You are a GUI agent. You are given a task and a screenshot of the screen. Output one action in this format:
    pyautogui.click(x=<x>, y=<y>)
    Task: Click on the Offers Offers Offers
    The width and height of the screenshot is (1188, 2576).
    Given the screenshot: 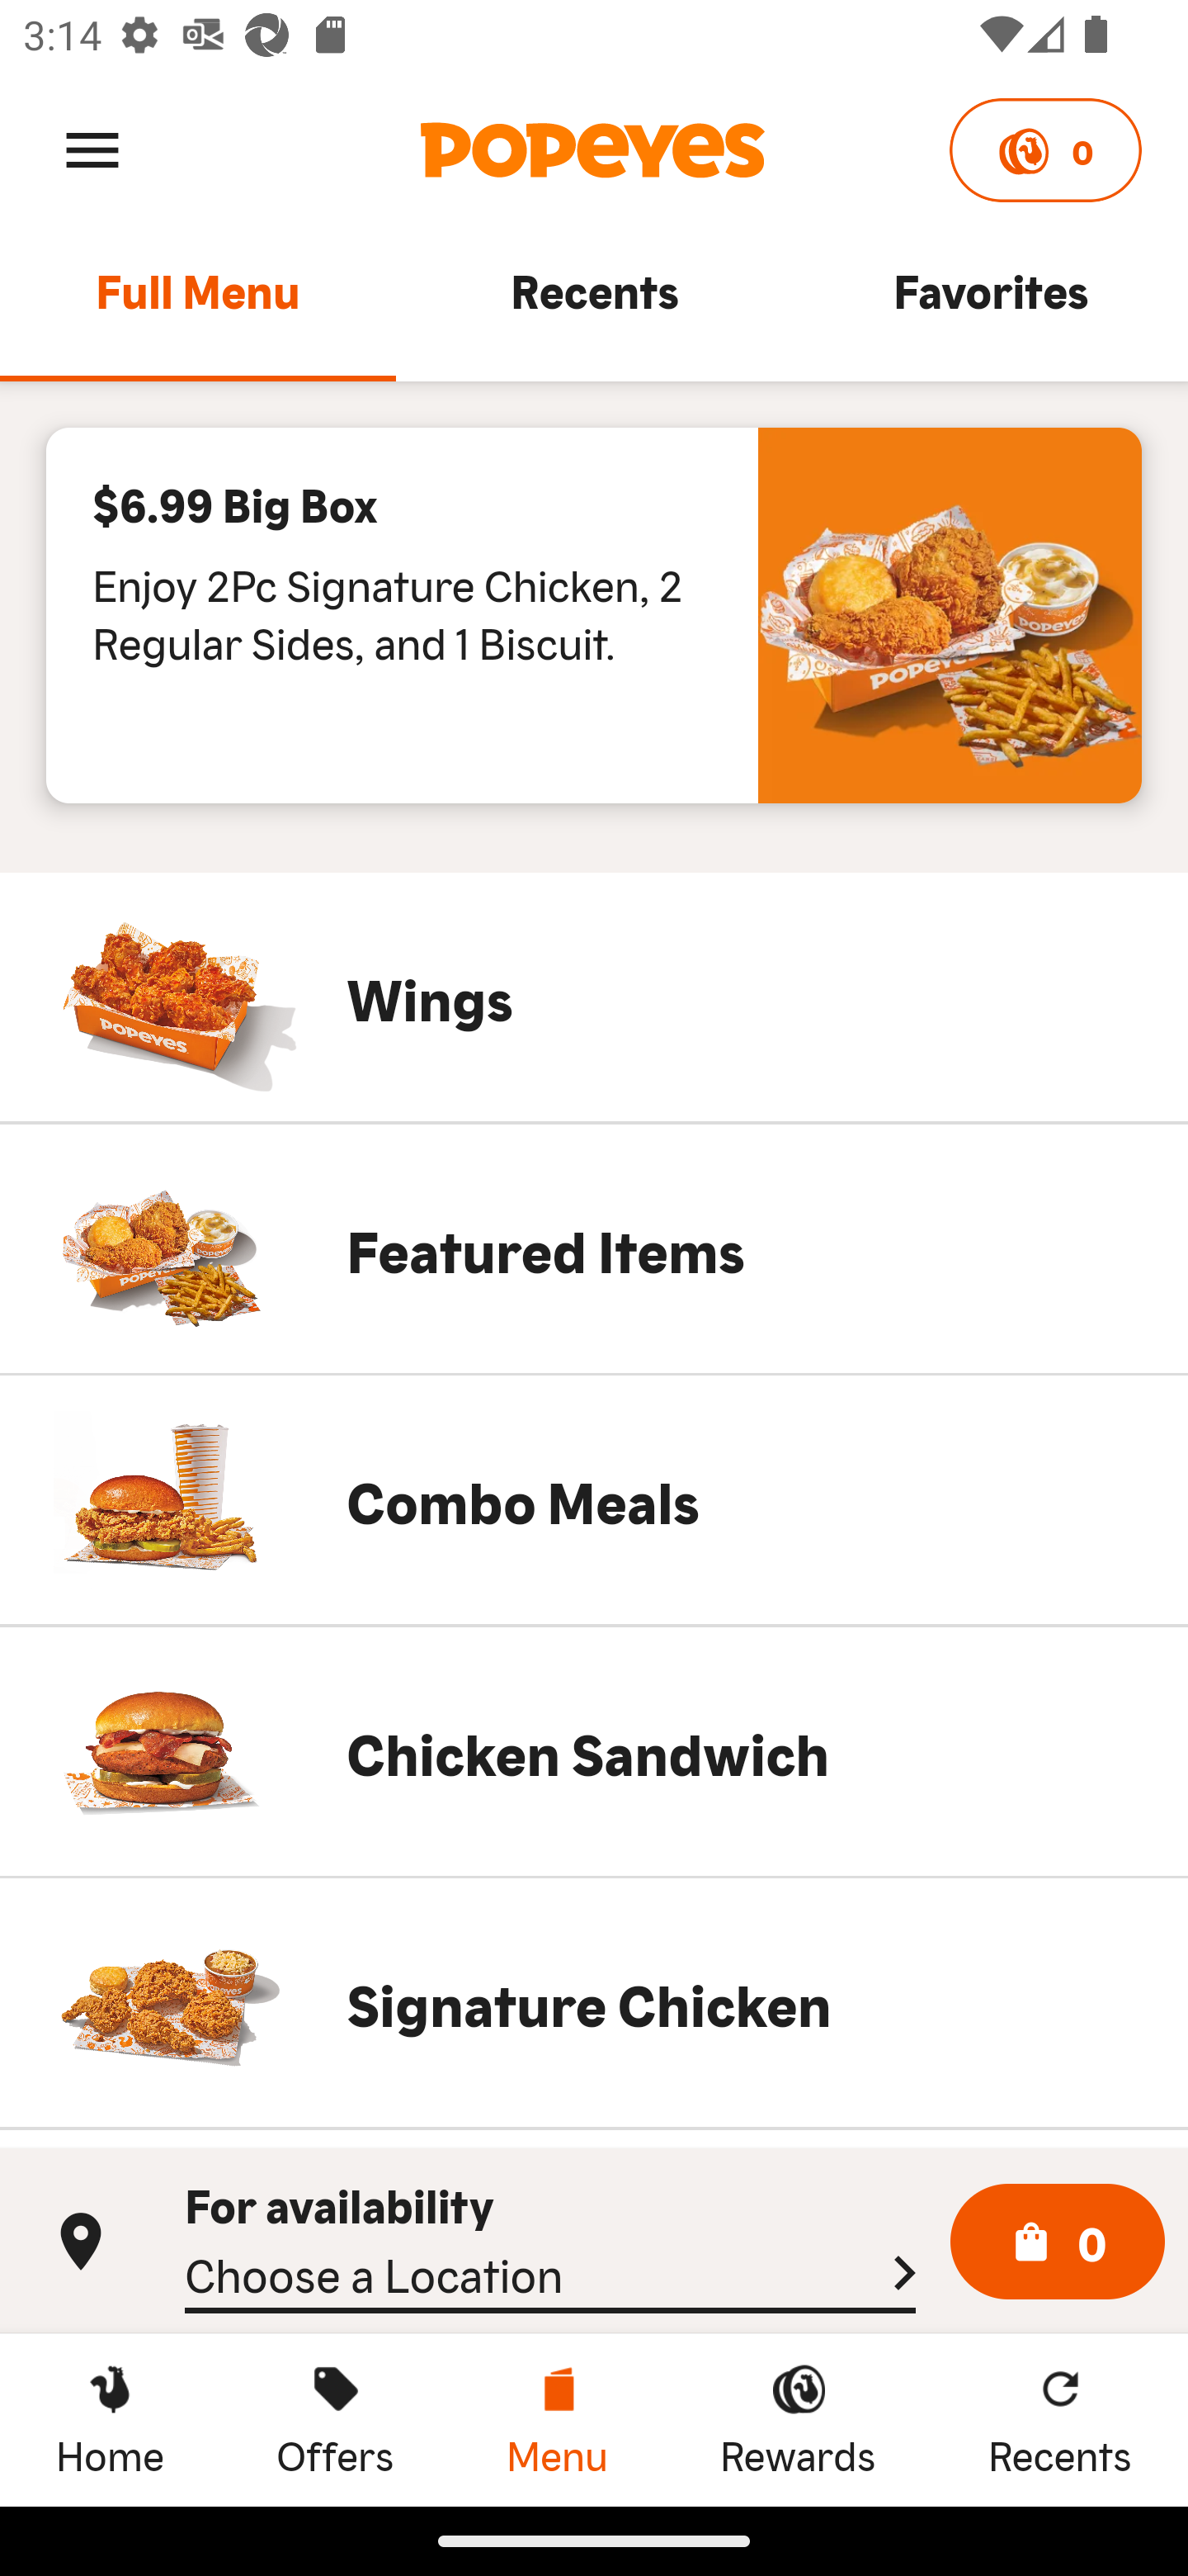 What is the action you would take?
    pyautogui.click(x=335, y=2419)
    